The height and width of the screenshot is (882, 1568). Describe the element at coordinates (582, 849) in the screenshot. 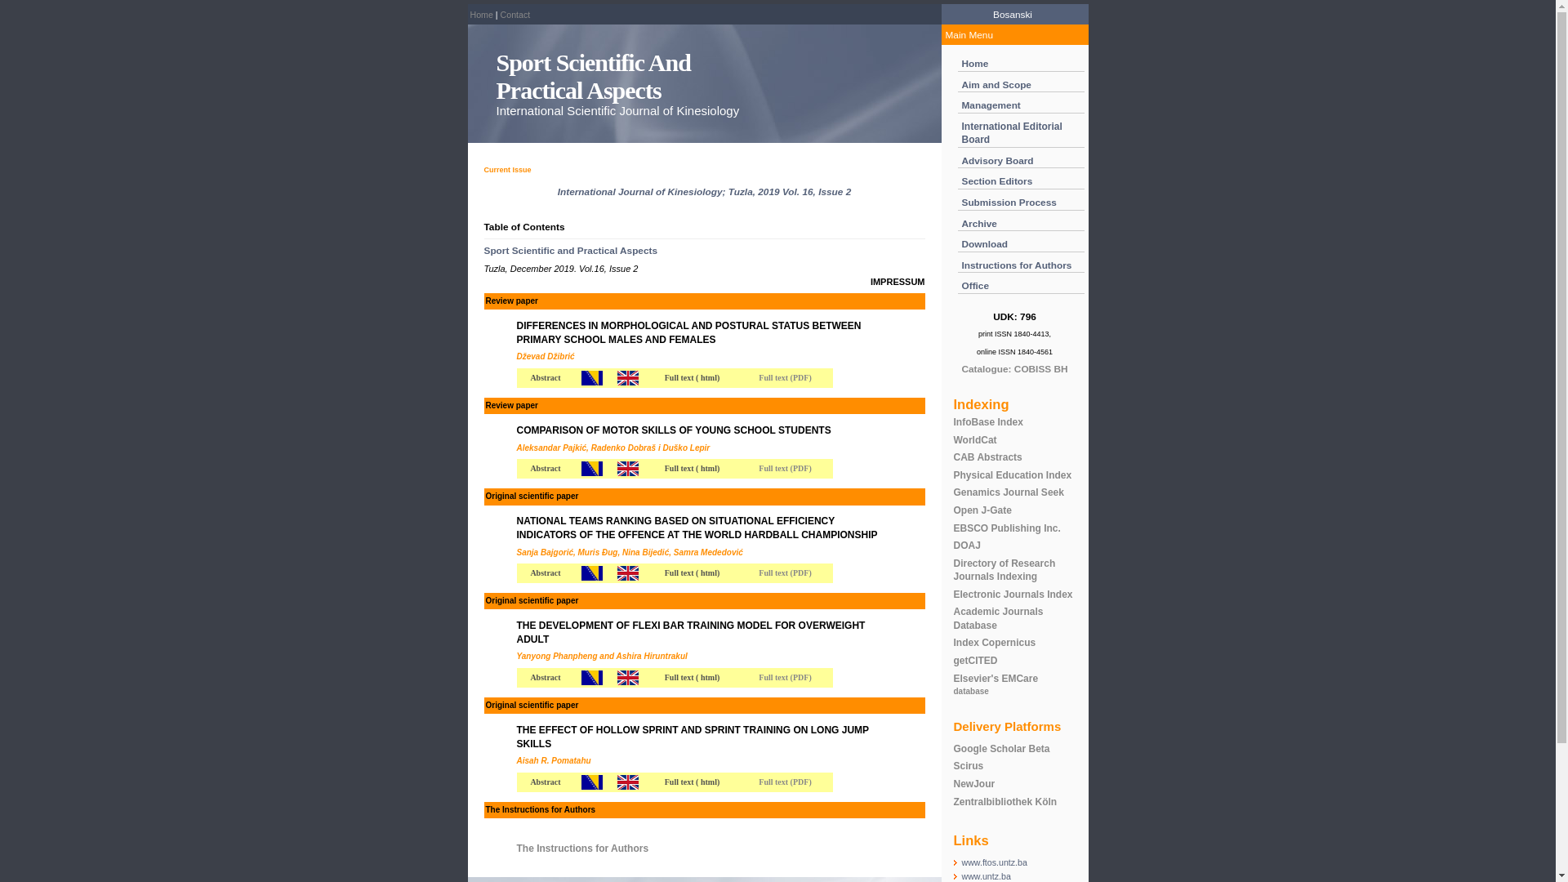

I see `The Instructions for Authors` at that location.